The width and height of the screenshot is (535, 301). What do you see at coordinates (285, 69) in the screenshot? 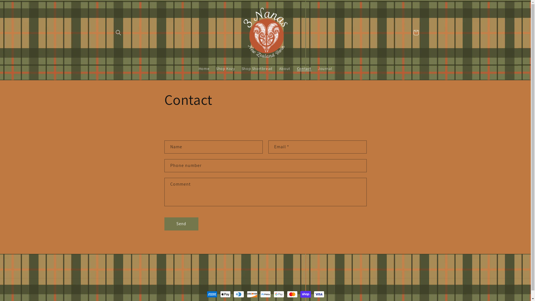
I see `About` at bounding box center [285, 69].